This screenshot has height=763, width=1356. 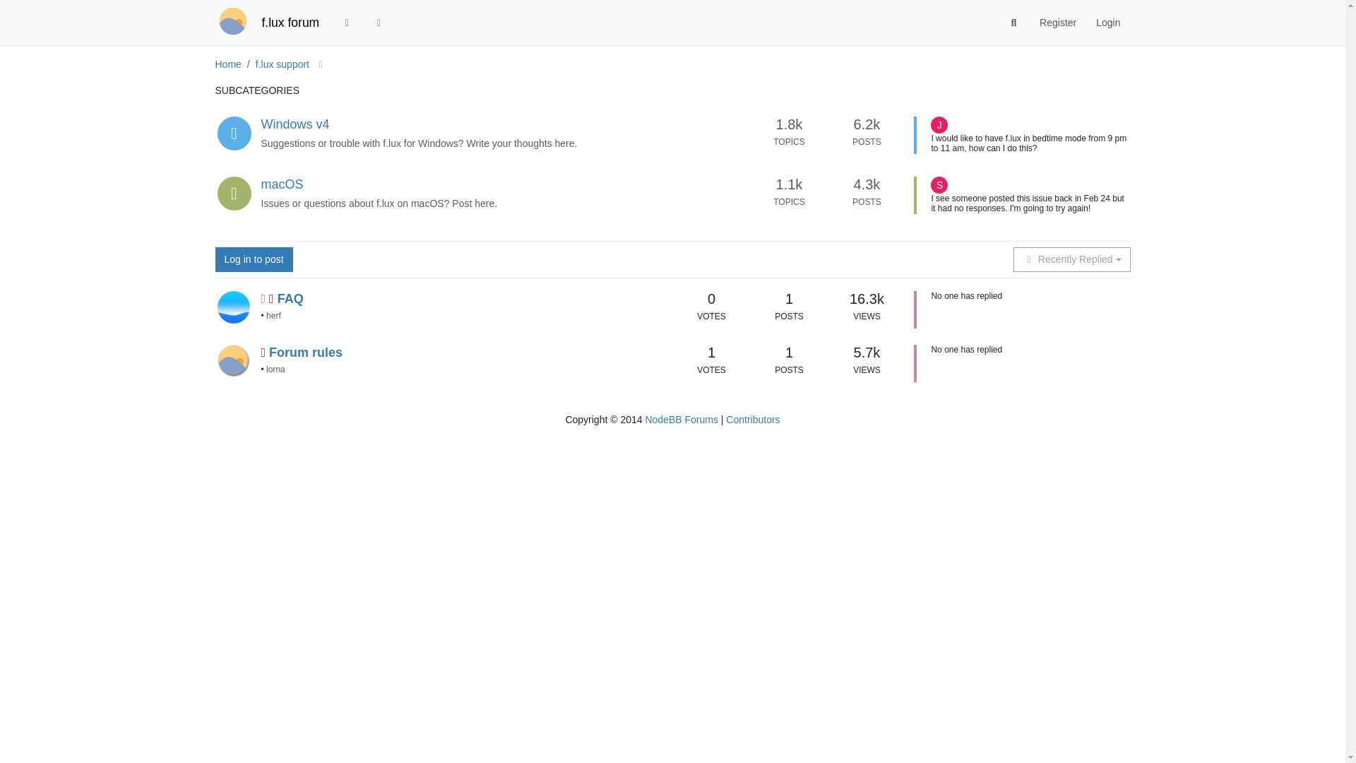 What do you see at coordinates (295, 124) in the screenshot?
I see `Windows v4` at bounding box center [295, 124].